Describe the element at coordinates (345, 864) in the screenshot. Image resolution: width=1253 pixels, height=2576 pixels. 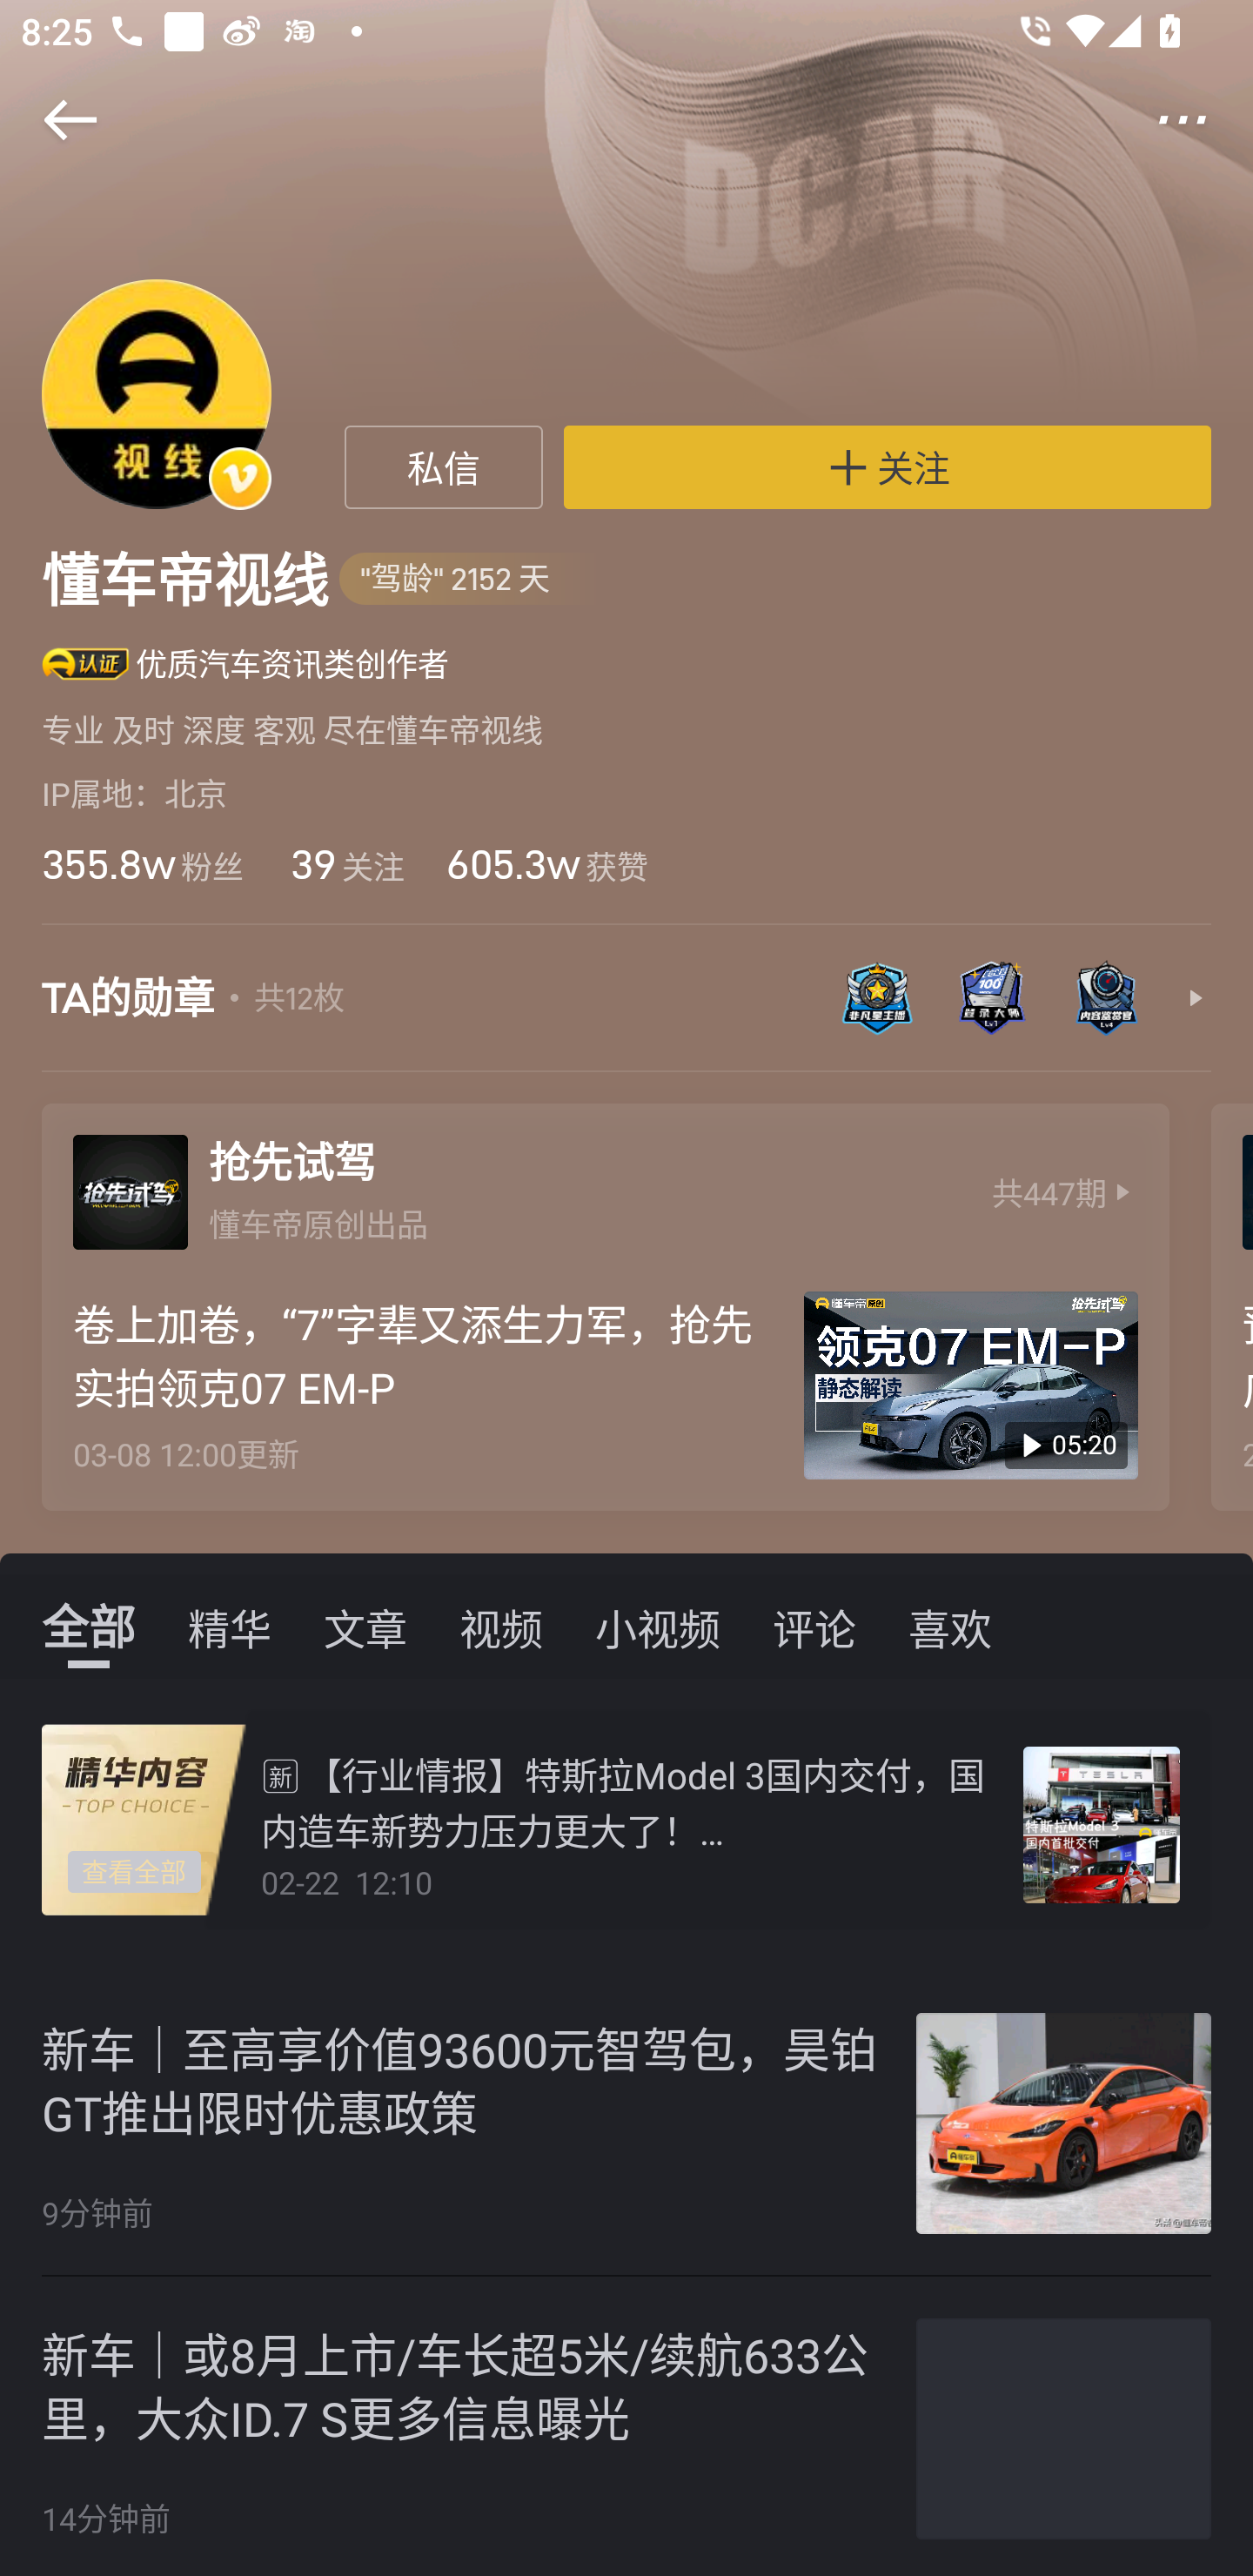
I see `39 关注` at that location.